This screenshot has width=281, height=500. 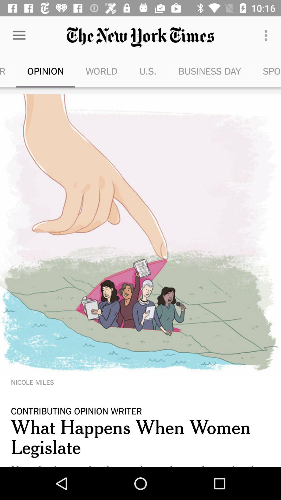 I want to click on launch the icon to the left of the u.s. icon, so click(x=101, y=71).